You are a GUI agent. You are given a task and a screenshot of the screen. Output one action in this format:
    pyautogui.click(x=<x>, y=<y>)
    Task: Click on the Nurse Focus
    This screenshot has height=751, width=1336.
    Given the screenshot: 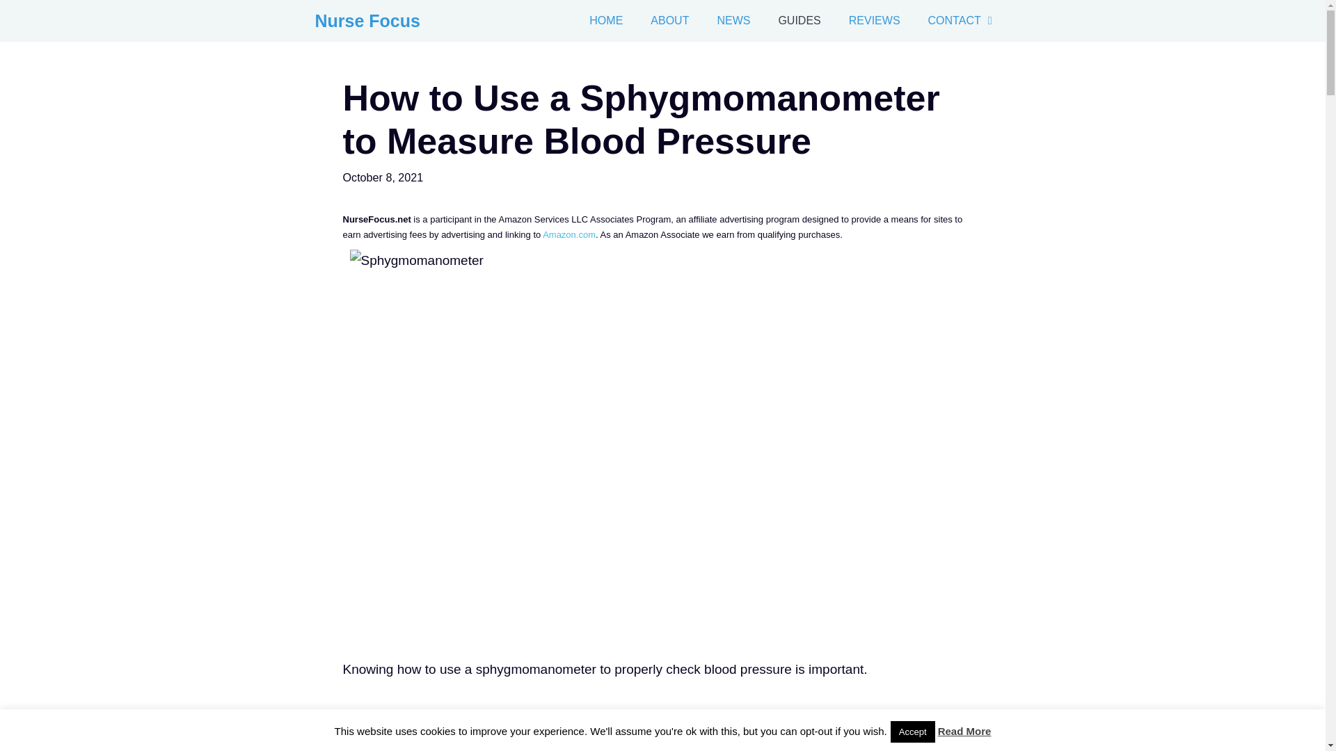 What is the action you would take?
    pyautogui.click(x=366, y=21)
    